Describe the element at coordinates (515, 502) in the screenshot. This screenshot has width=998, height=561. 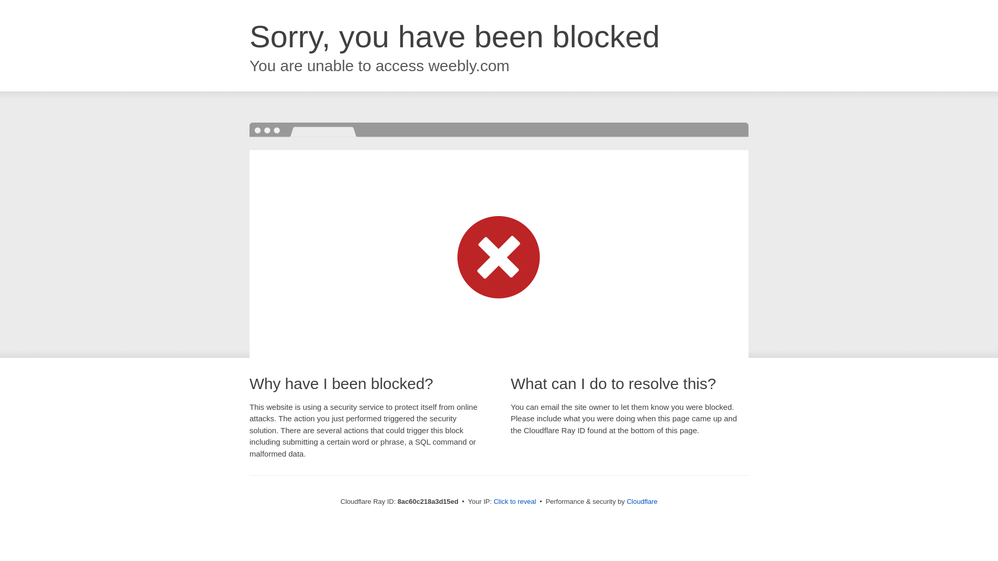
I see `Click to reveal` at that location.